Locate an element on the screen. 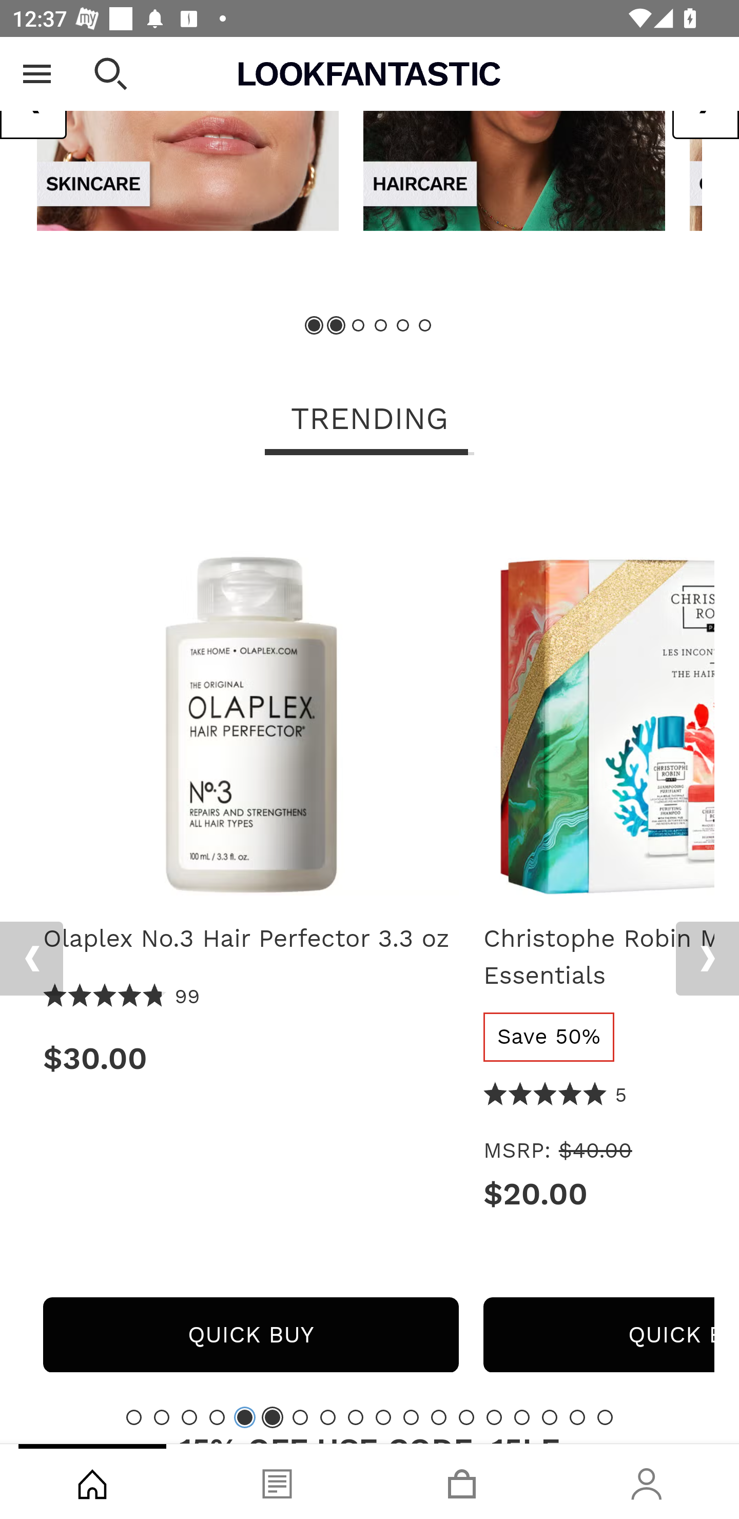 The width and height of the screenshot is (739, 1519). Olaplex No.3 Hair Perfector 3.3 oz is located at coordinates (250, 939).